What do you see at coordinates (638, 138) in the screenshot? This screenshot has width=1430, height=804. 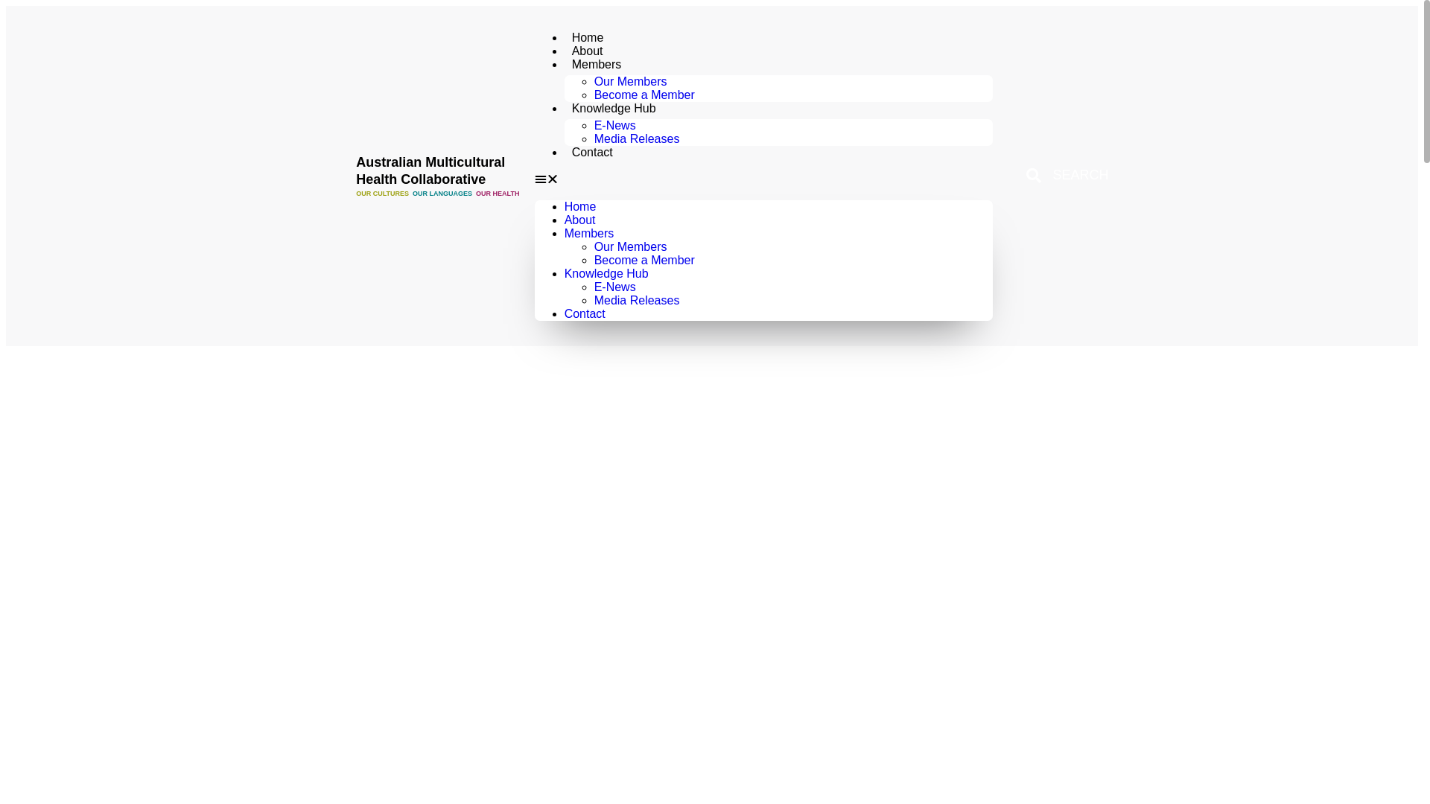 I see `Media Releases` at bounding box center [638, 138].